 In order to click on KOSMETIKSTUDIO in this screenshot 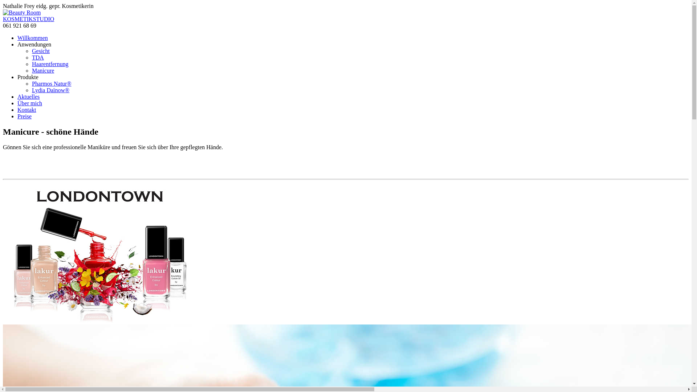, I will do `click(28, 19)`.